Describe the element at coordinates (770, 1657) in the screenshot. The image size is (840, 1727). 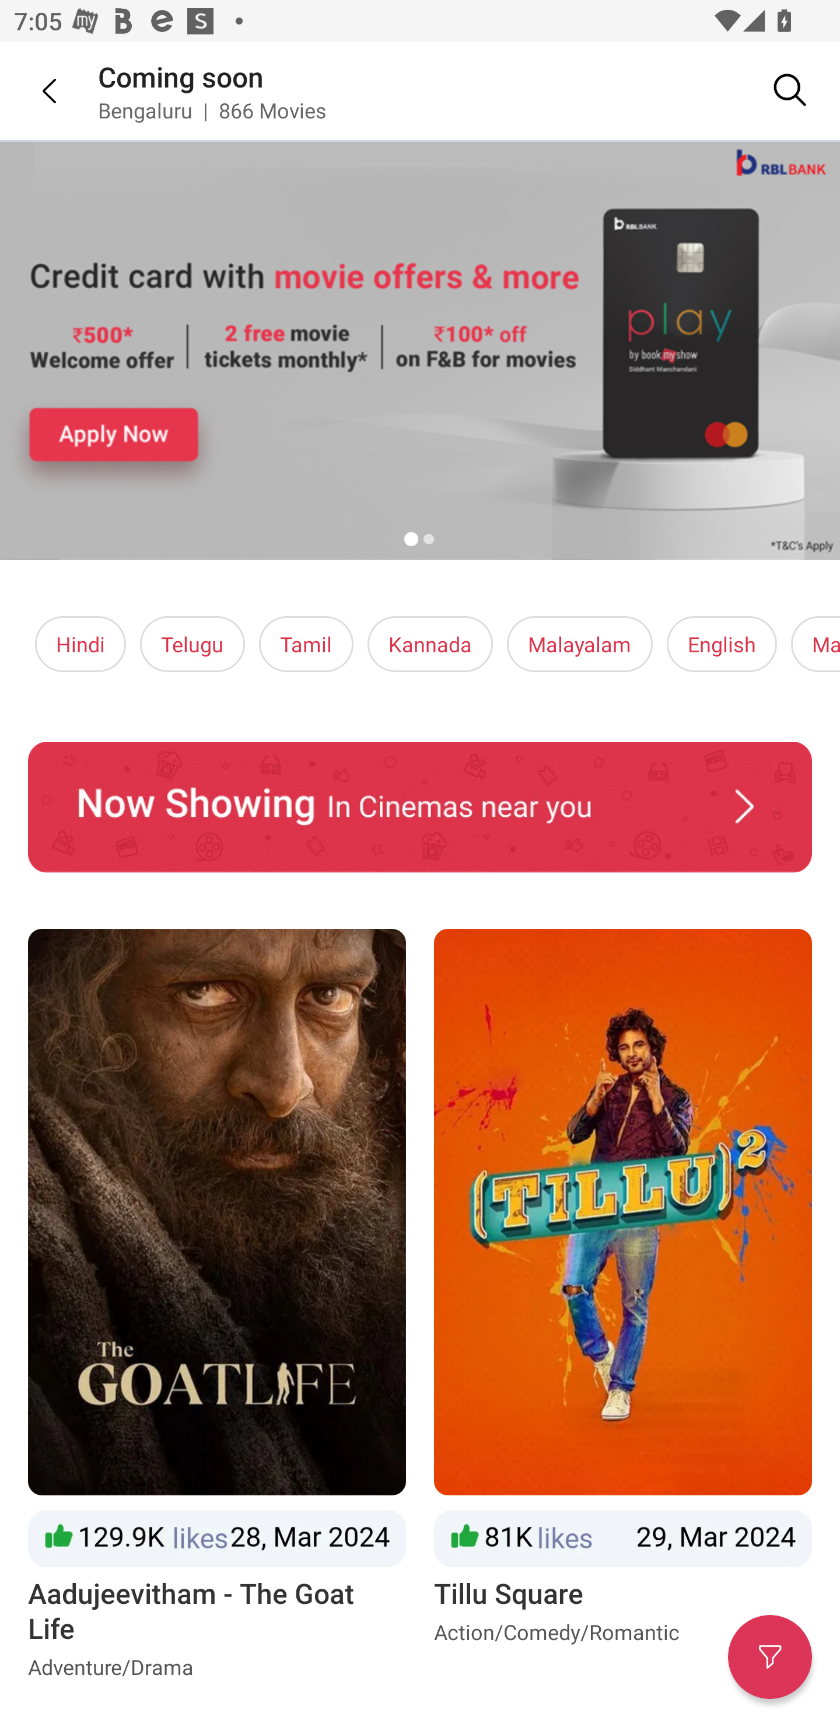
I see `Filter` at that location.